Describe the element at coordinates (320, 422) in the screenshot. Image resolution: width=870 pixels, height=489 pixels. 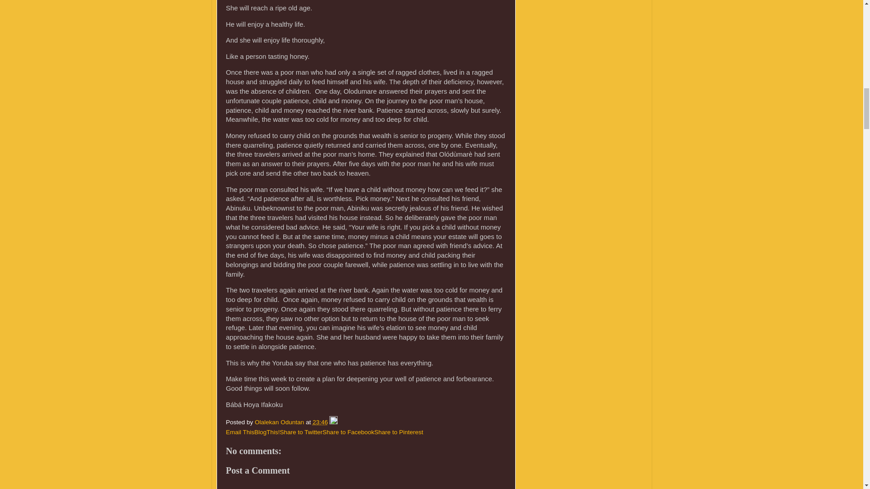
I see `permanent link` at that location.